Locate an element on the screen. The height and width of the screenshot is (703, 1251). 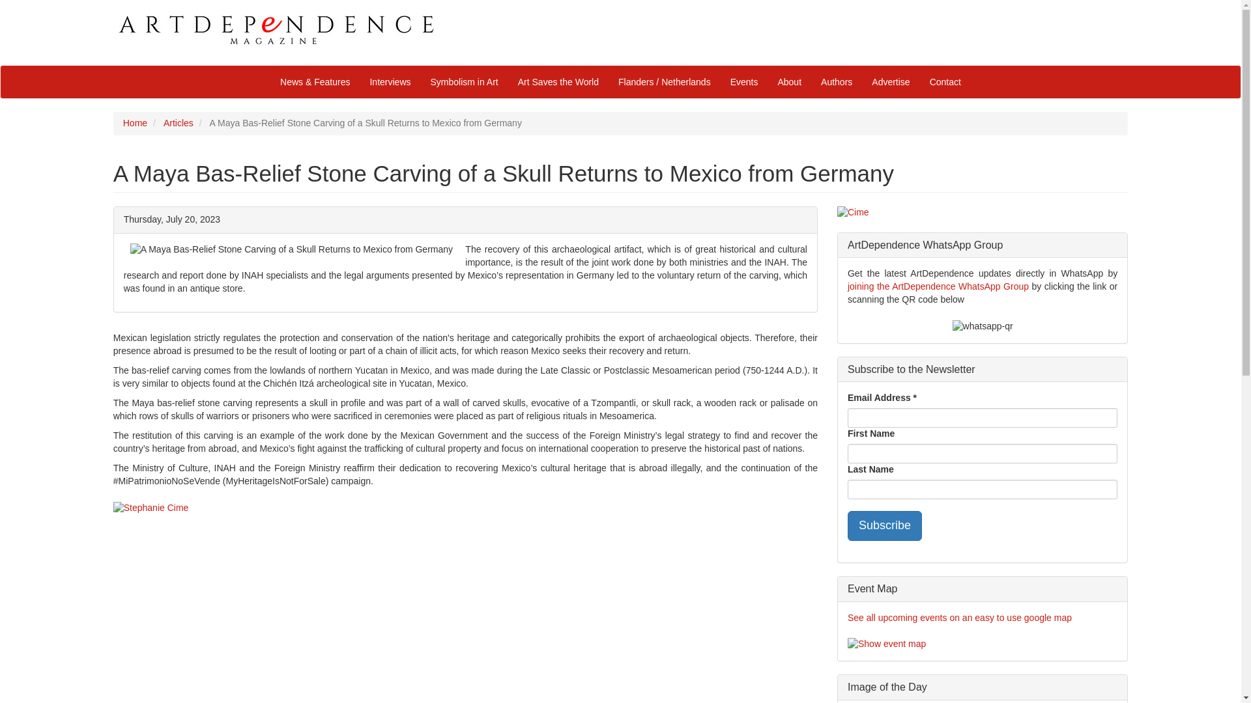
Articles is located at coordinates (179, 122).